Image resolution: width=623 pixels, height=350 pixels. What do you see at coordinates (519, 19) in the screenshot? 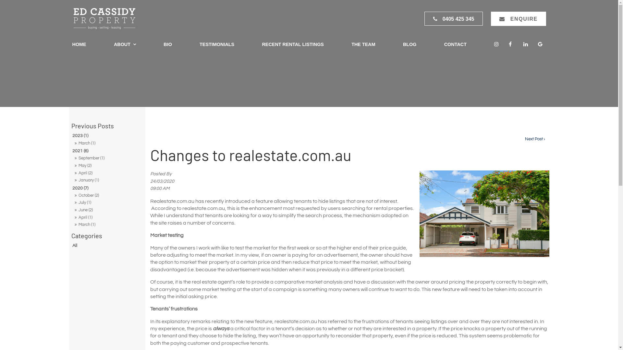
I see `ENQUIRE` at bounding box center [519, 19].